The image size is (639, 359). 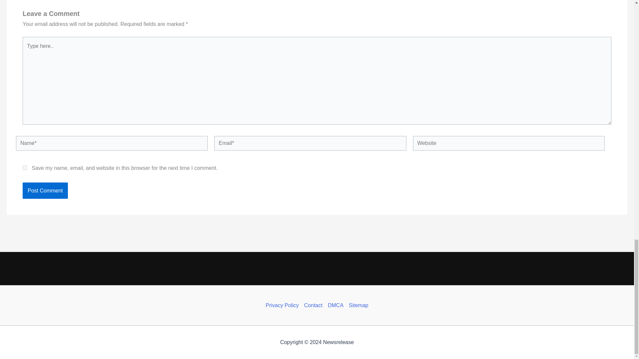 I want to click on yes, so click(x=25, y=168).